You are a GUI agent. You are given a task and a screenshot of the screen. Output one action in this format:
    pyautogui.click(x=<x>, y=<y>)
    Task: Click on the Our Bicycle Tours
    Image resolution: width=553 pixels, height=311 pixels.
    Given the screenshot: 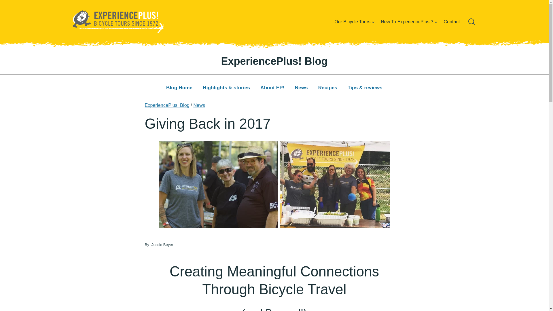 What is the action you would take?
    pyautogui.click(x=352, y=22)
    